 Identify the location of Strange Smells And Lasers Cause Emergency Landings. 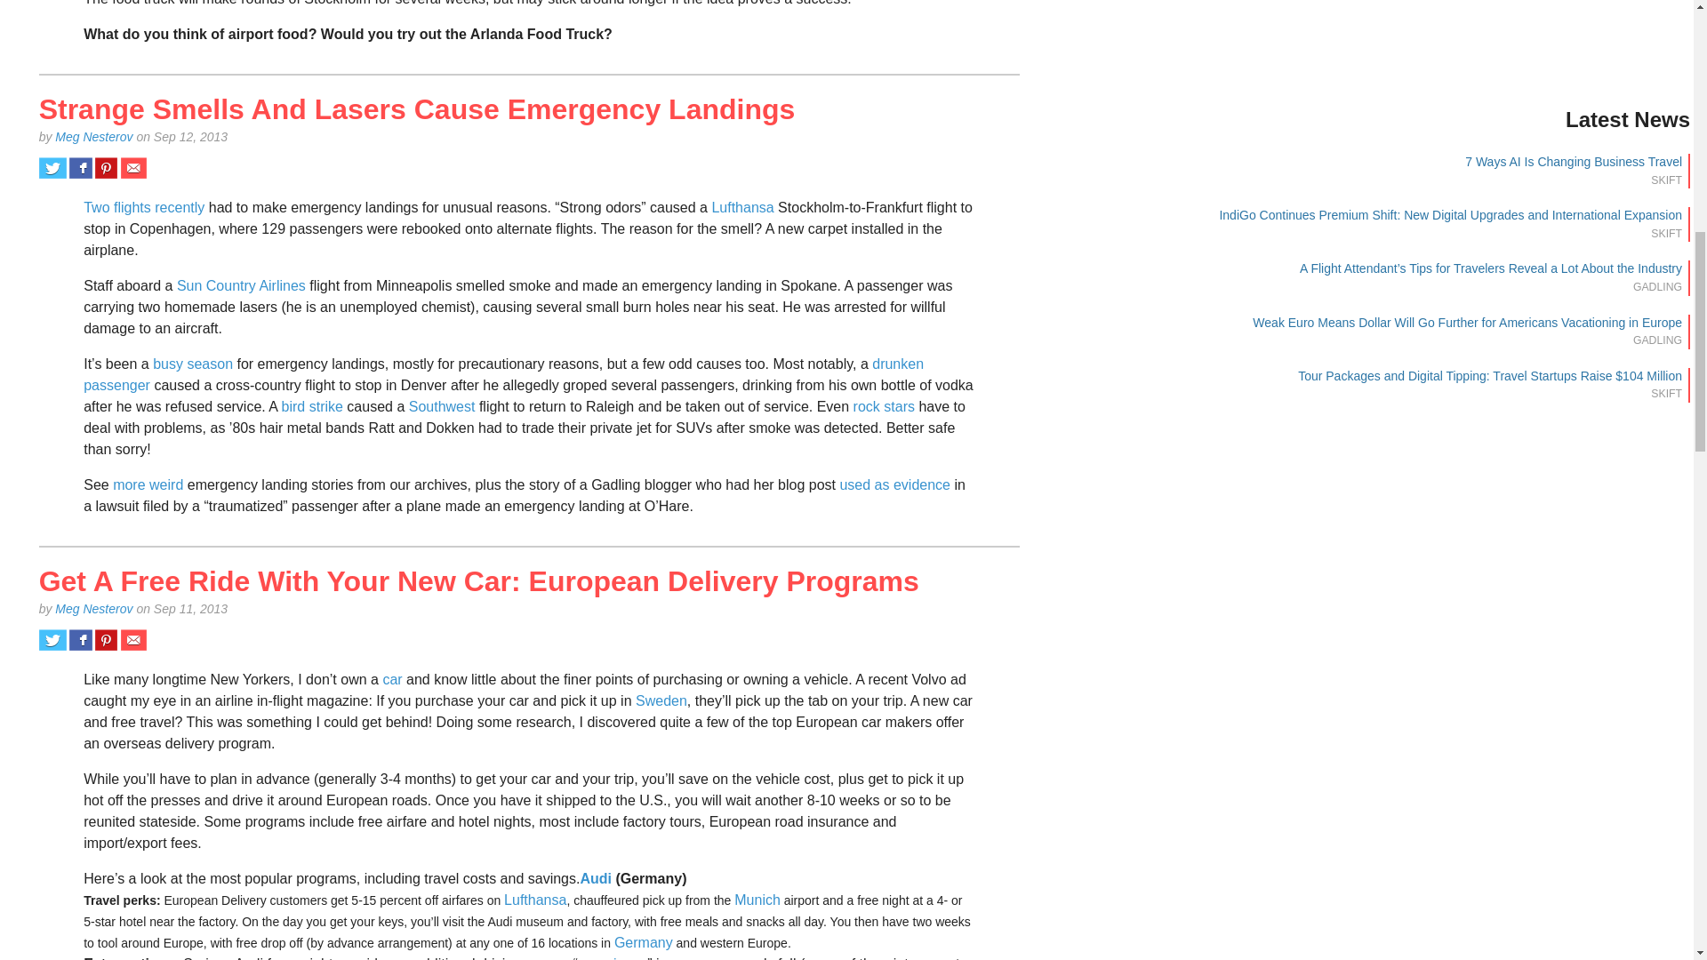
(417, 108).